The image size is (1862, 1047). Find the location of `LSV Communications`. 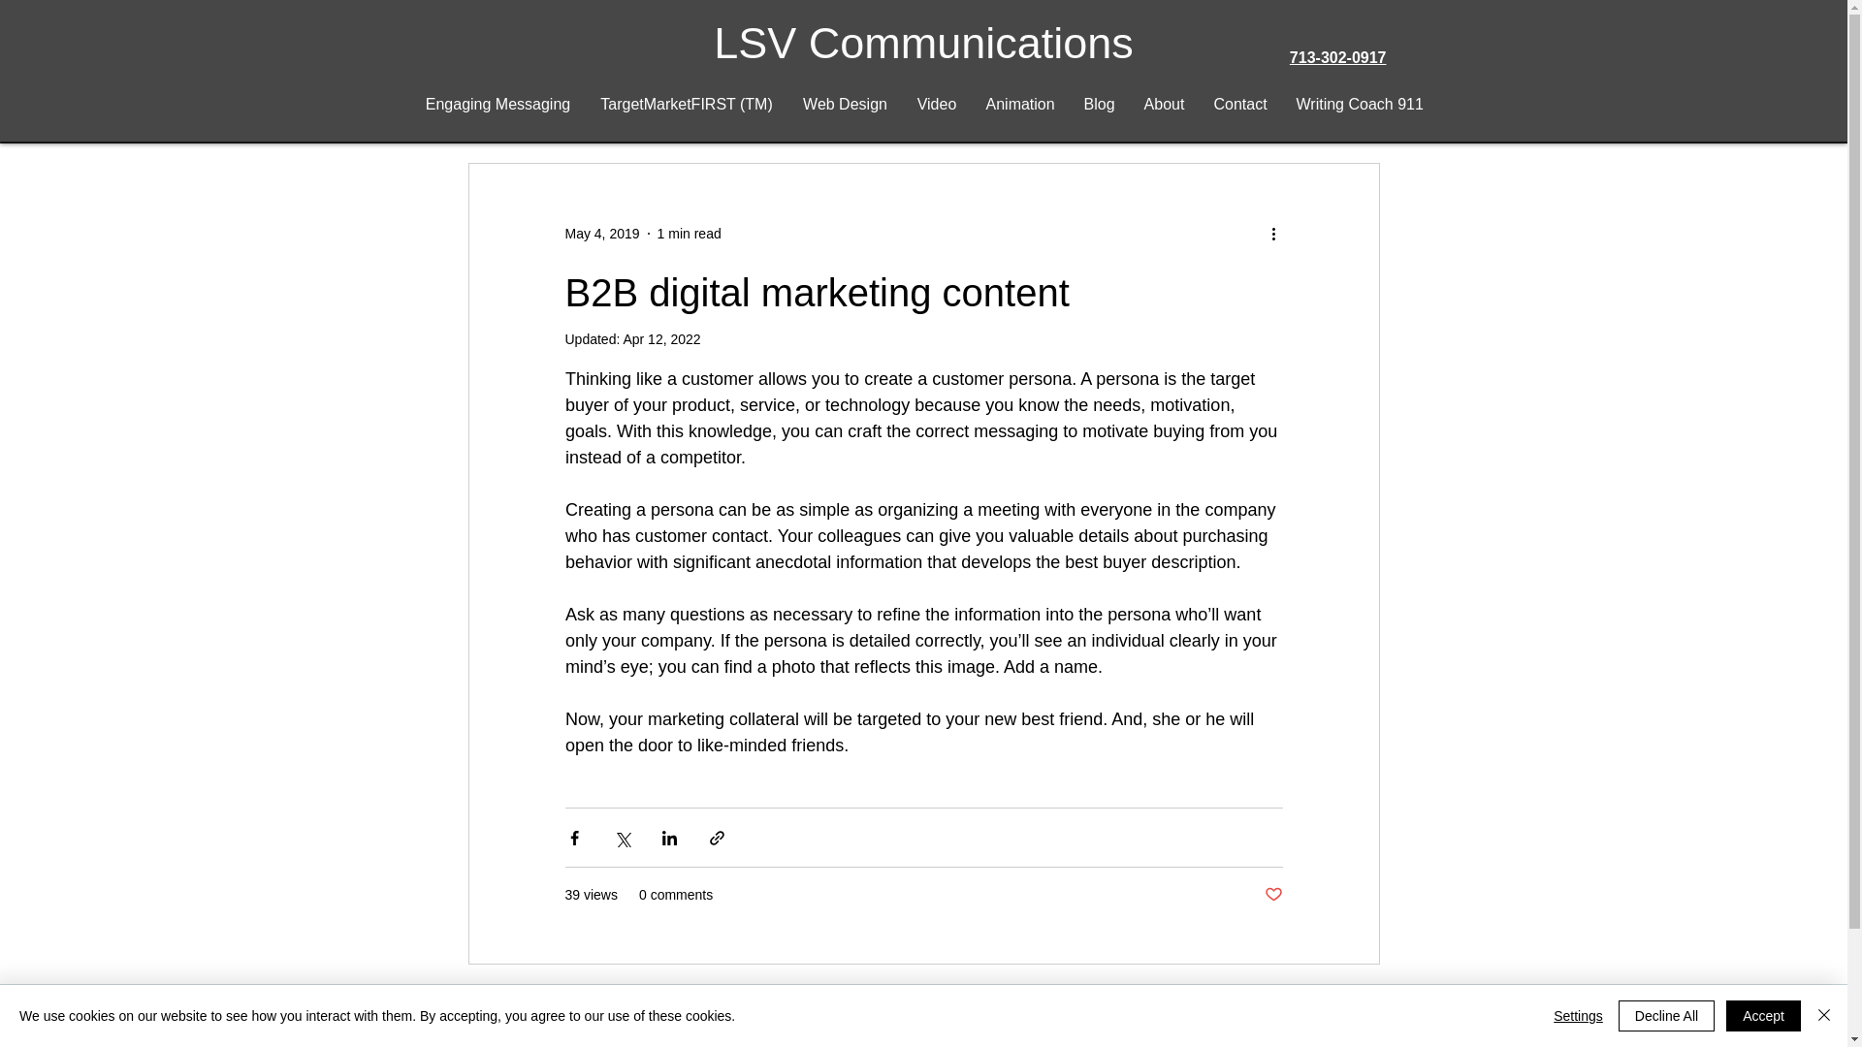

LSV Communications is located at coordinates (923, 43).